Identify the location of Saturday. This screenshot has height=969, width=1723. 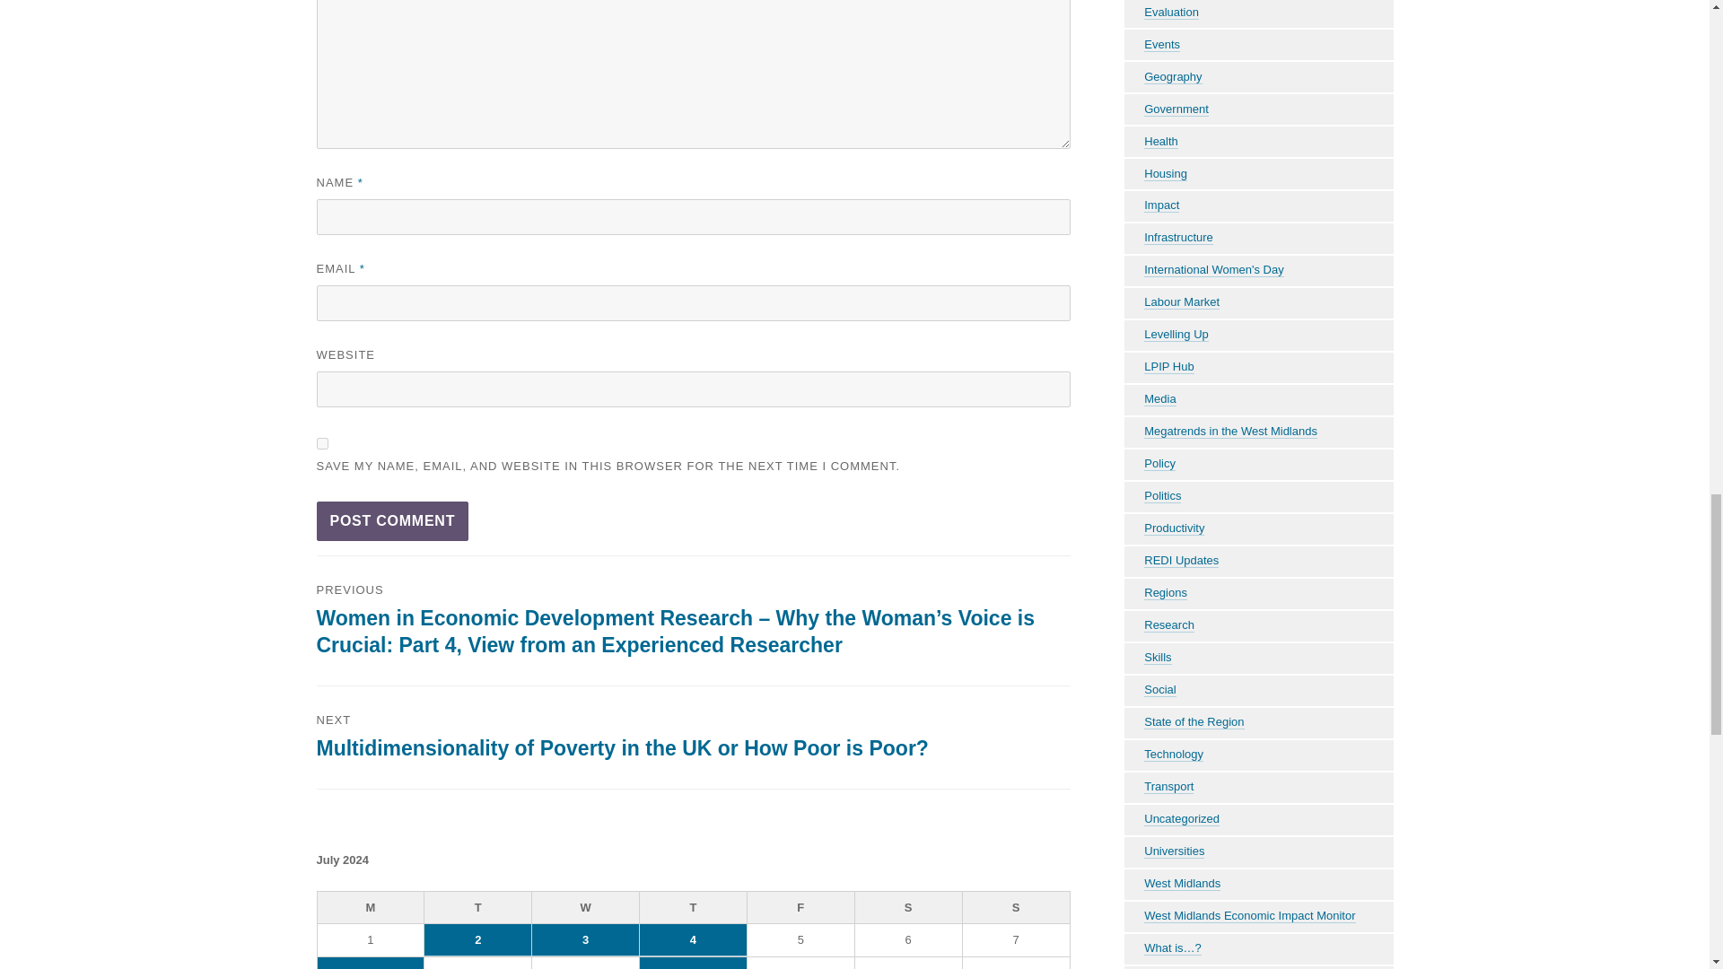
(908, 908).